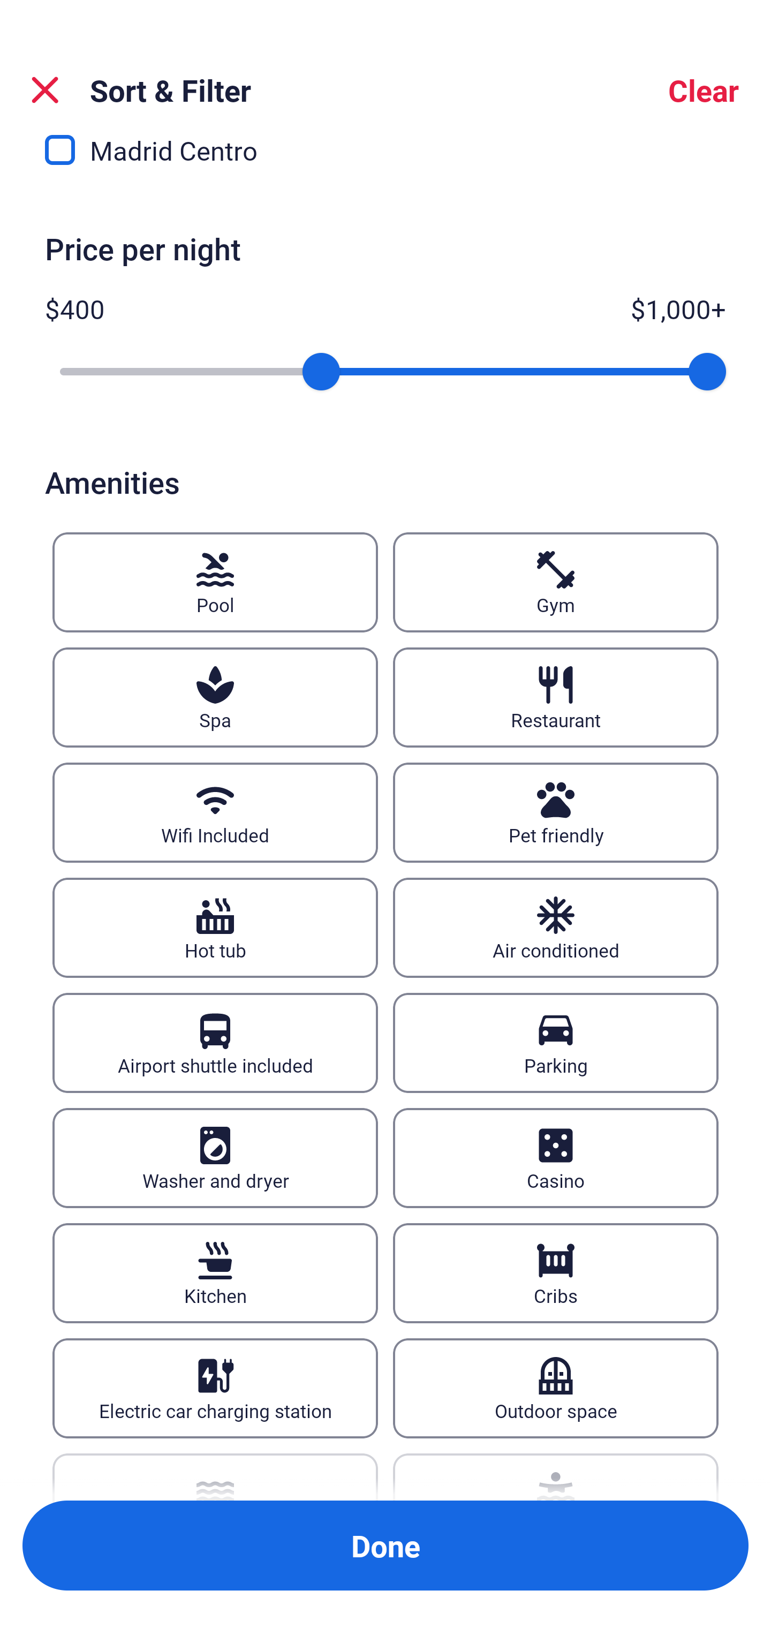 Image resolution: width=771 pixels, height=1628 pixels. Describe the element at coordinates (556, 582) in the screenshot. I see `Gym` at that location.